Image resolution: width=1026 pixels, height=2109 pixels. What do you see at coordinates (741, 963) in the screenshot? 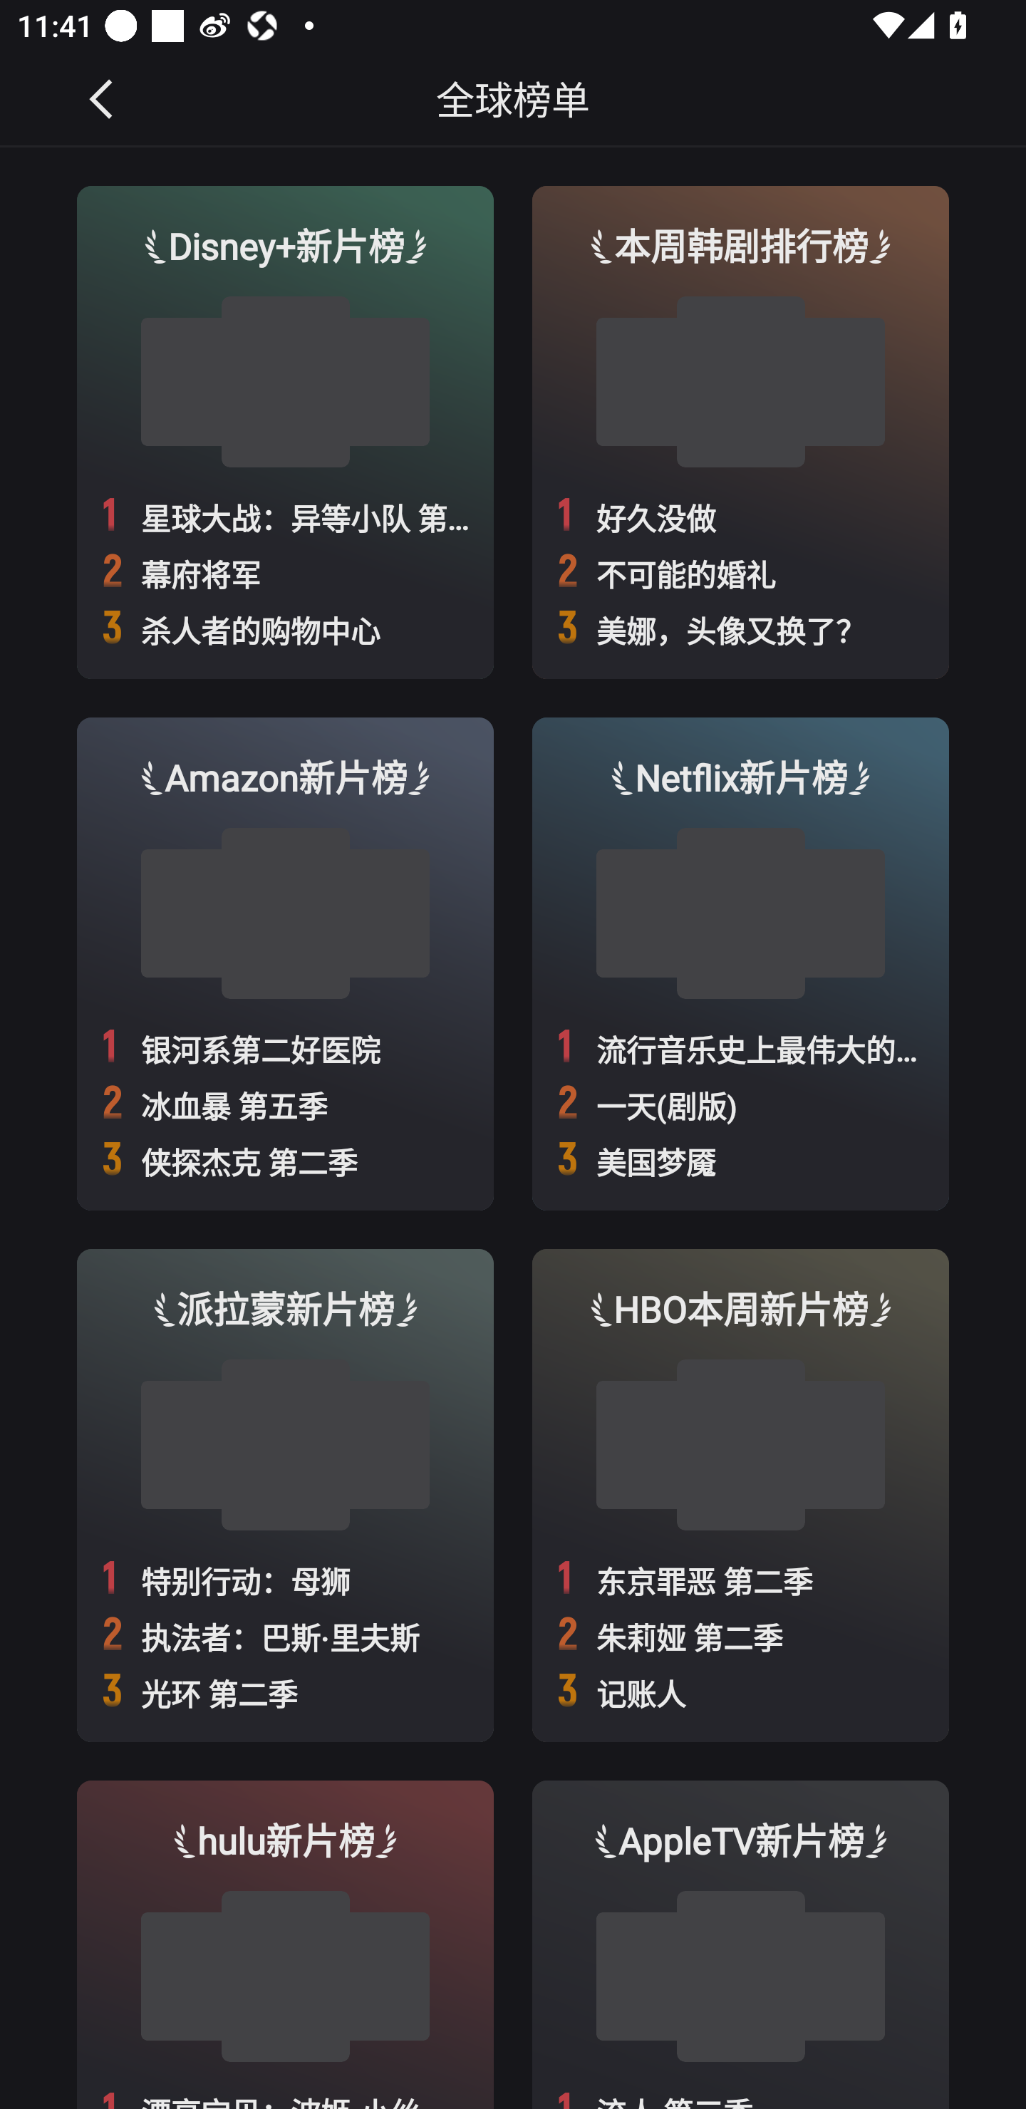
I see ` Netflix新片榜  1 流行音乐史上最伟大的夜晚 2 一天(剧版) 3 美国梦魇` at bounding box center [741, 963].